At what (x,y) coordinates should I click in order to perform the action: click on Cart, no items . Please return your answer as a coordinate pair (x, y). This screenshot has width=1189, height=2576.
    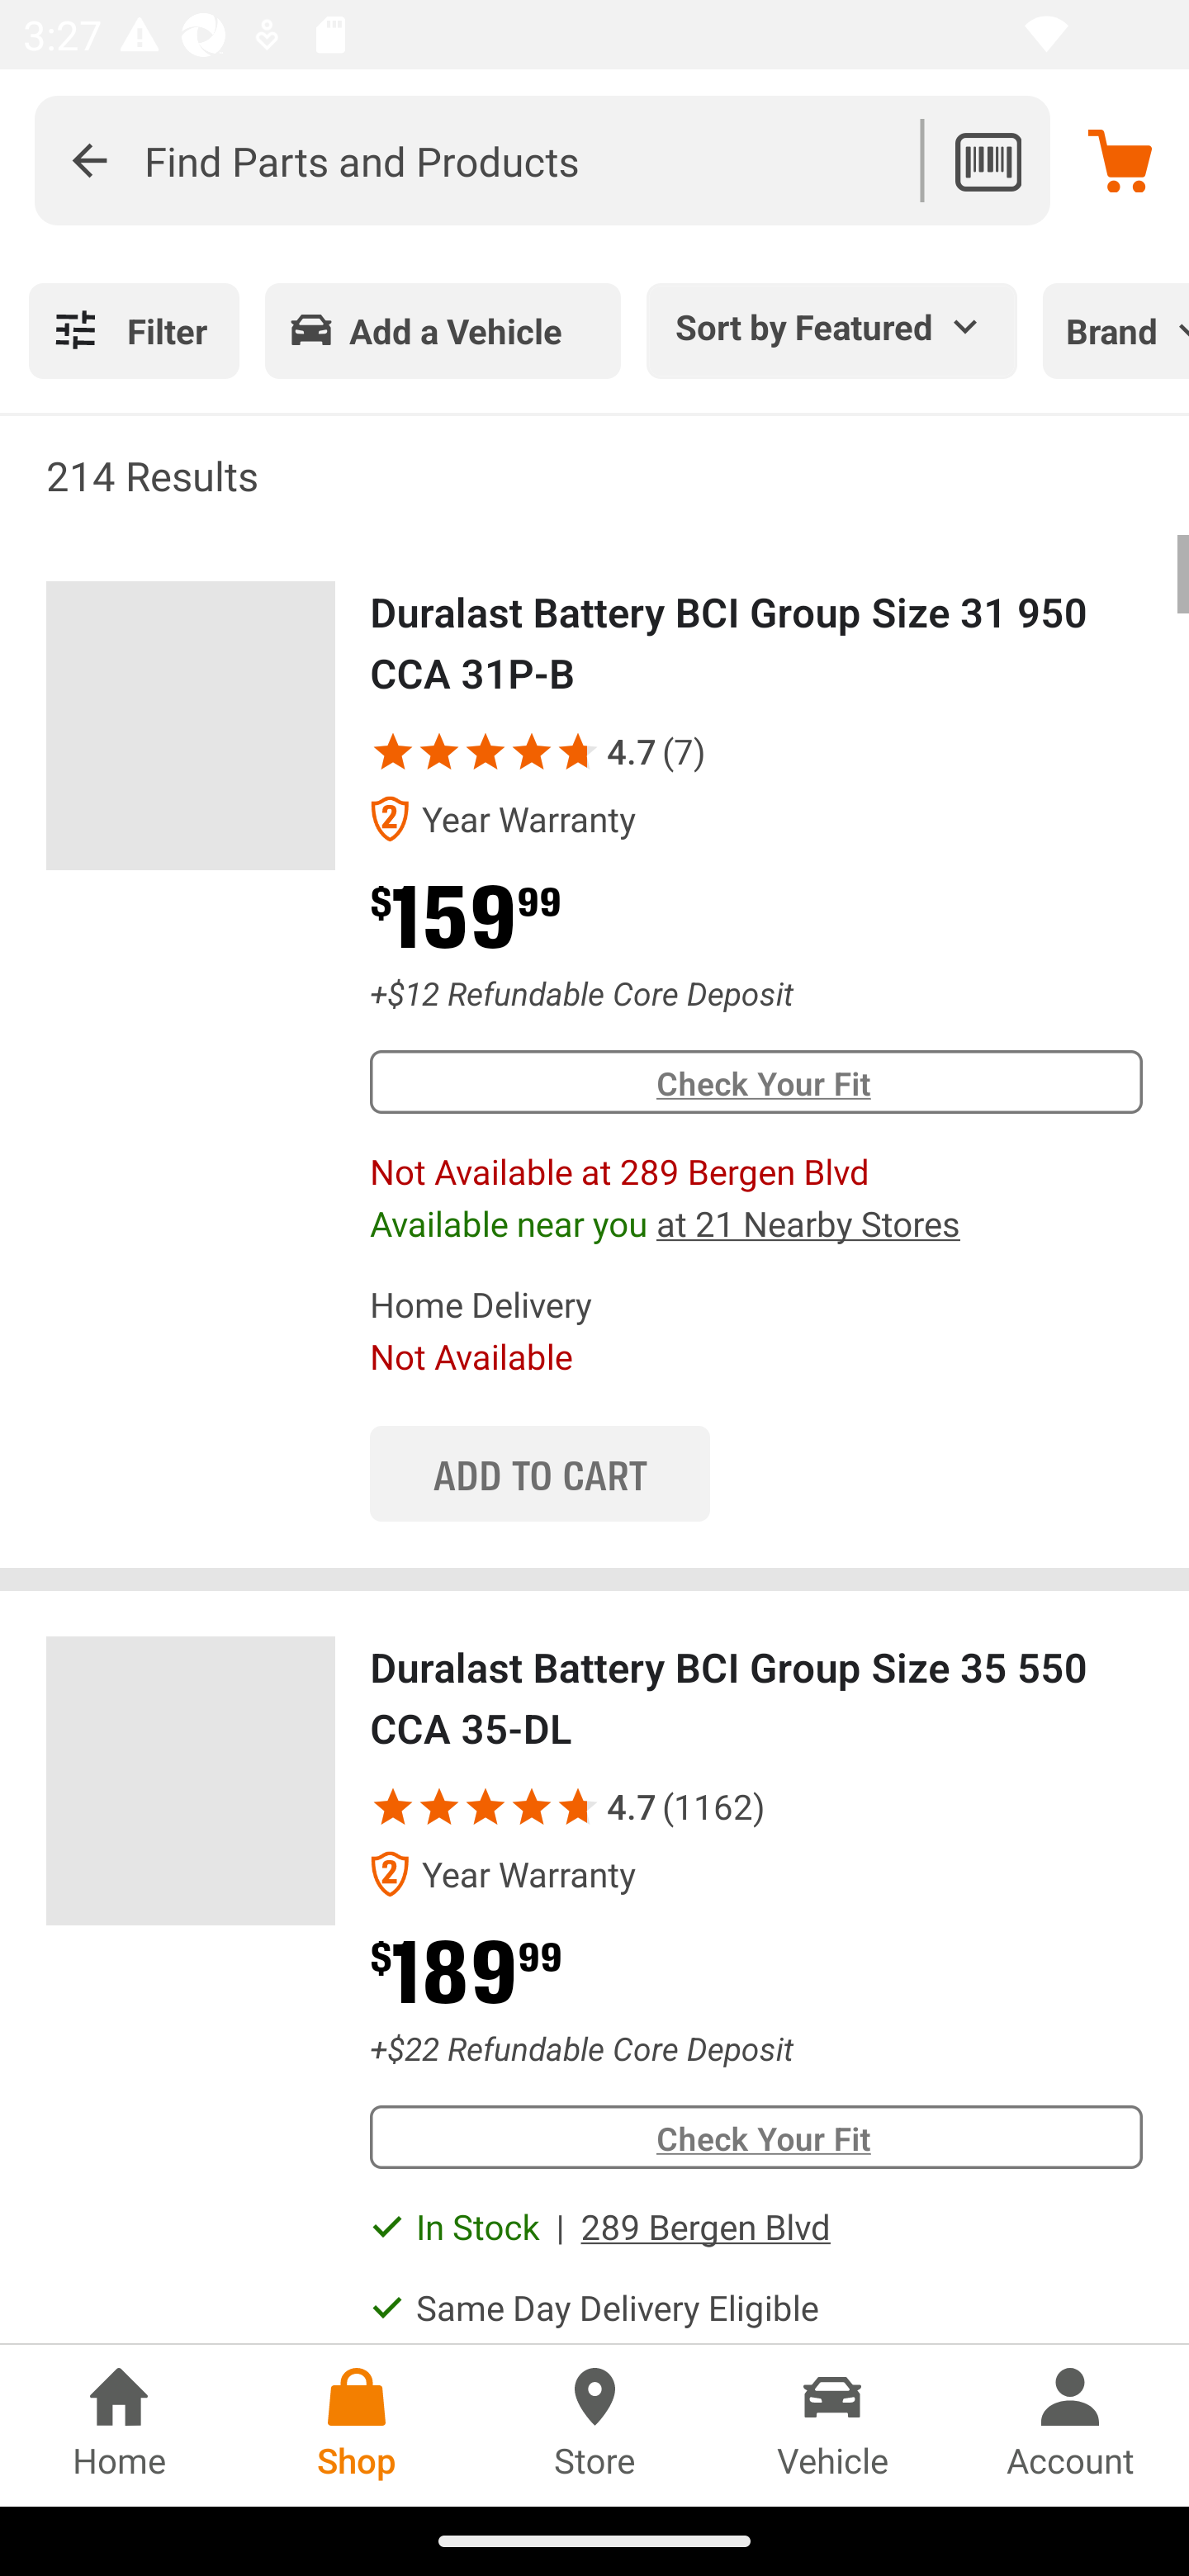
    Looking at the image, I should click on (1120, 159).